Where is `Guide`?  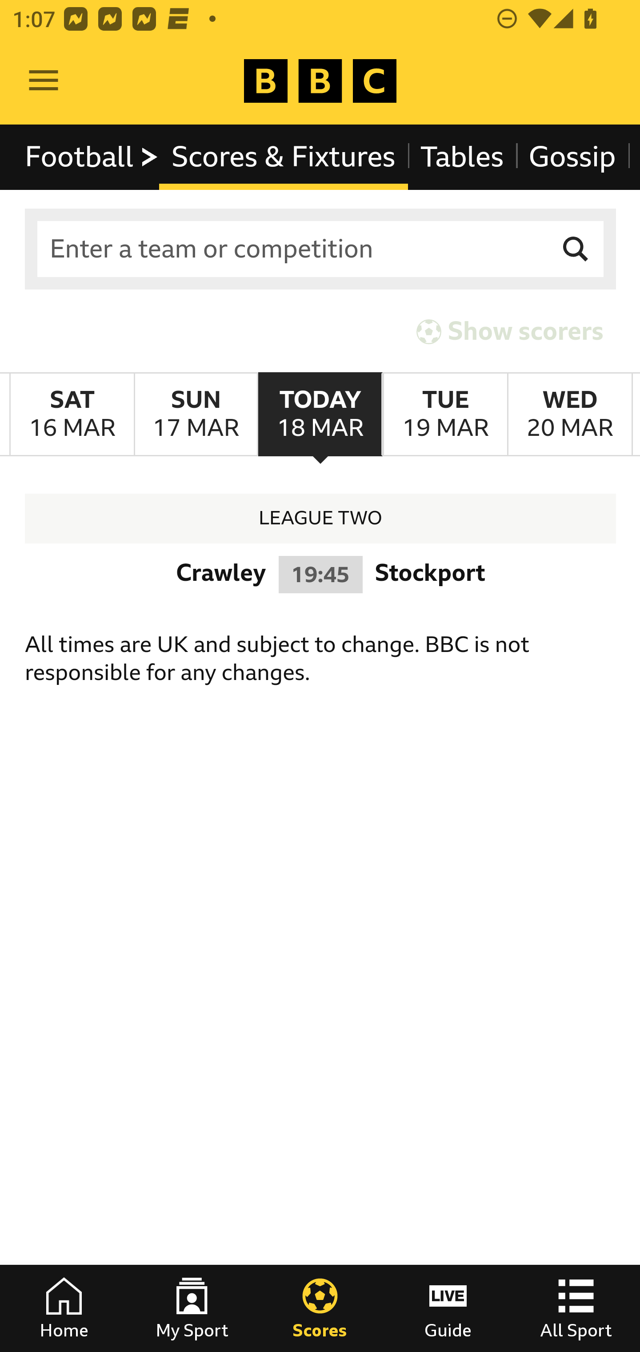 Guide is located at coordinates (448, 1308).